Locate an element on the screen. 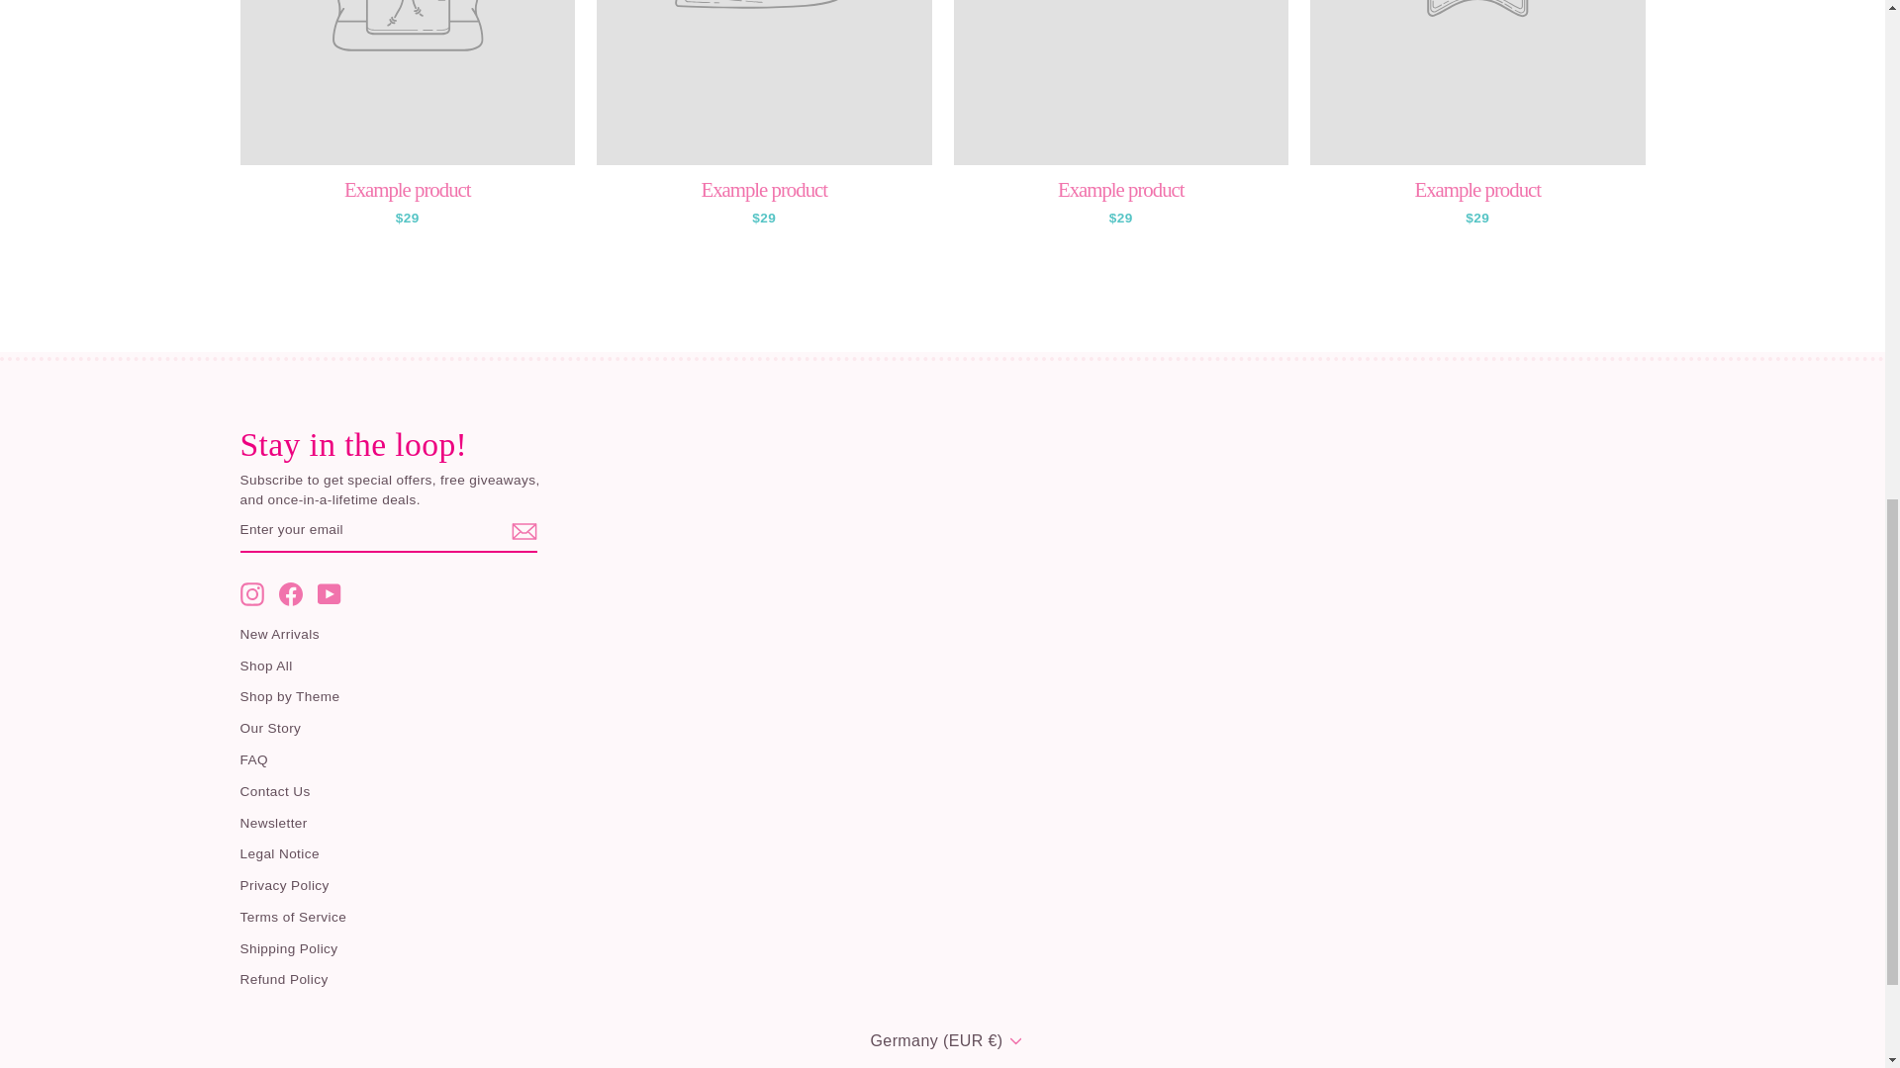 The height and width of the screenshot is (1068, 1900). Our Generation Europe on YouTube is located at coordinates (329, 593).